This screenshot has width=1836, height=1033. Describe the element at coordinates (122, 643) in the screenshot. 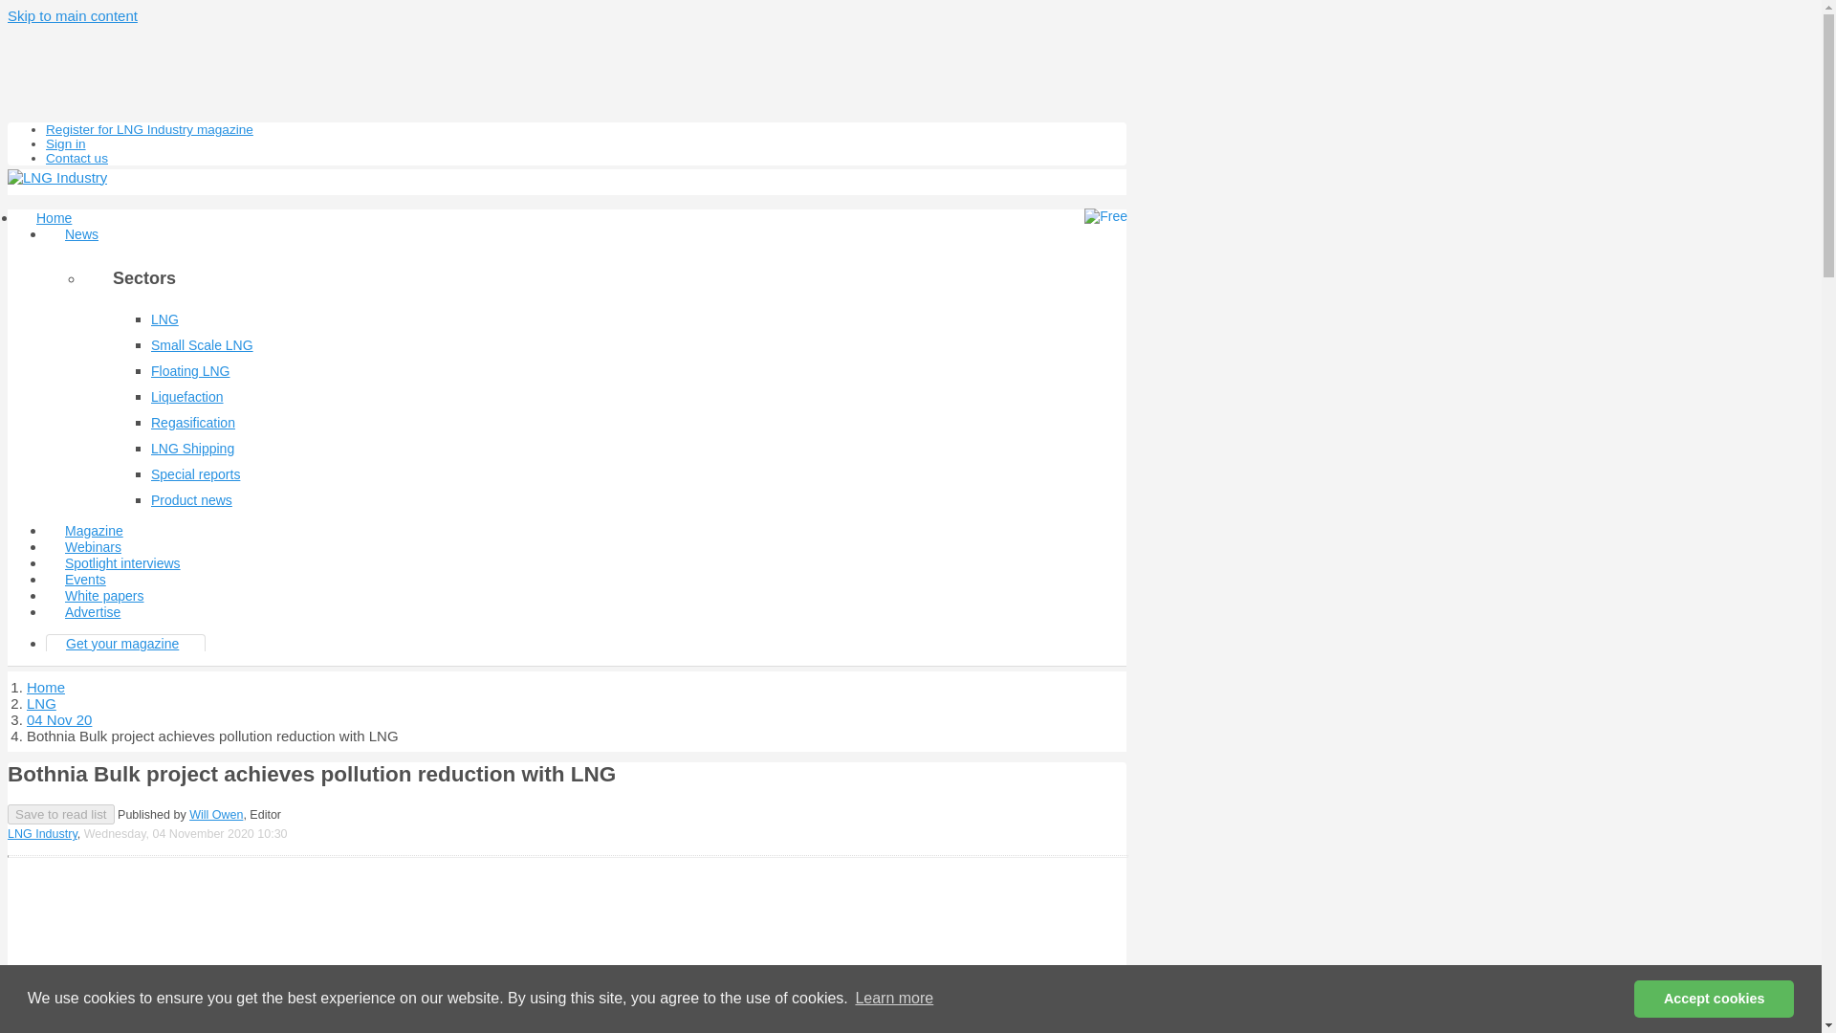

I see `Get your magazine` at that location.